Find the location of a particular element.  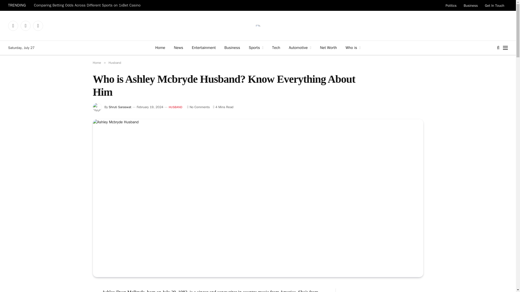

Politics is located at coordinates (451, 5).